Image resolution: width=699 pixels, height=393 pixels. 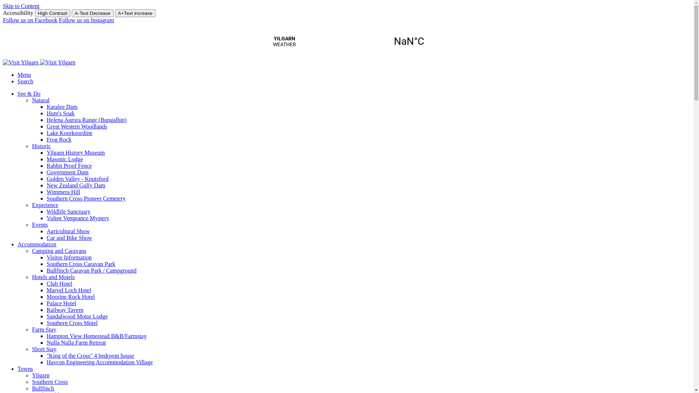 I want to click on Railway Tavern, so click(x=65, y=310).